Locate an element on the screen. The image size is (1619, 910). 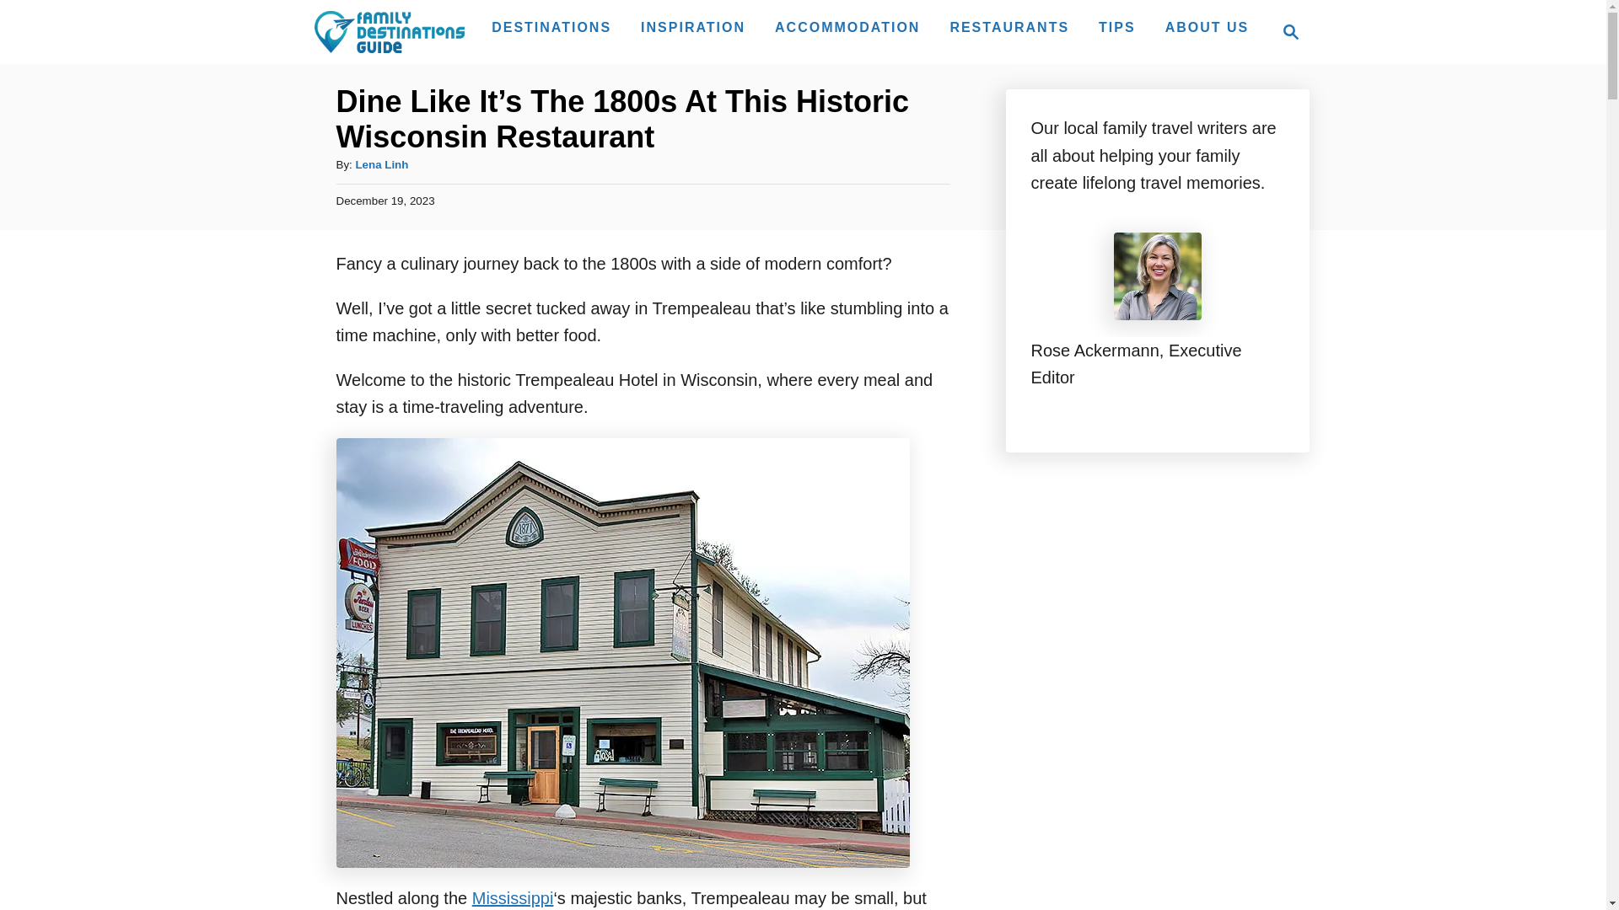
Magnifying Glass is located at coordinates (381, 164).